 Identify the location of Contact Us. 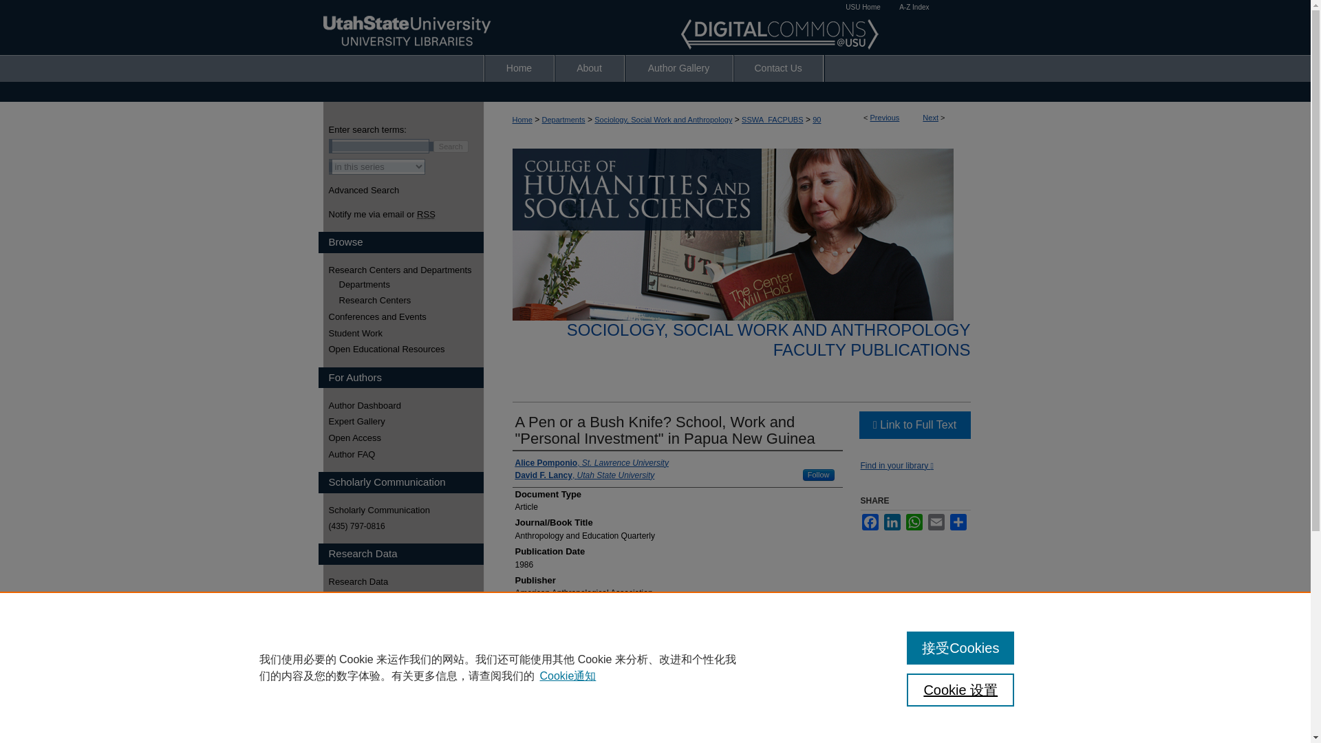
(777, 67).